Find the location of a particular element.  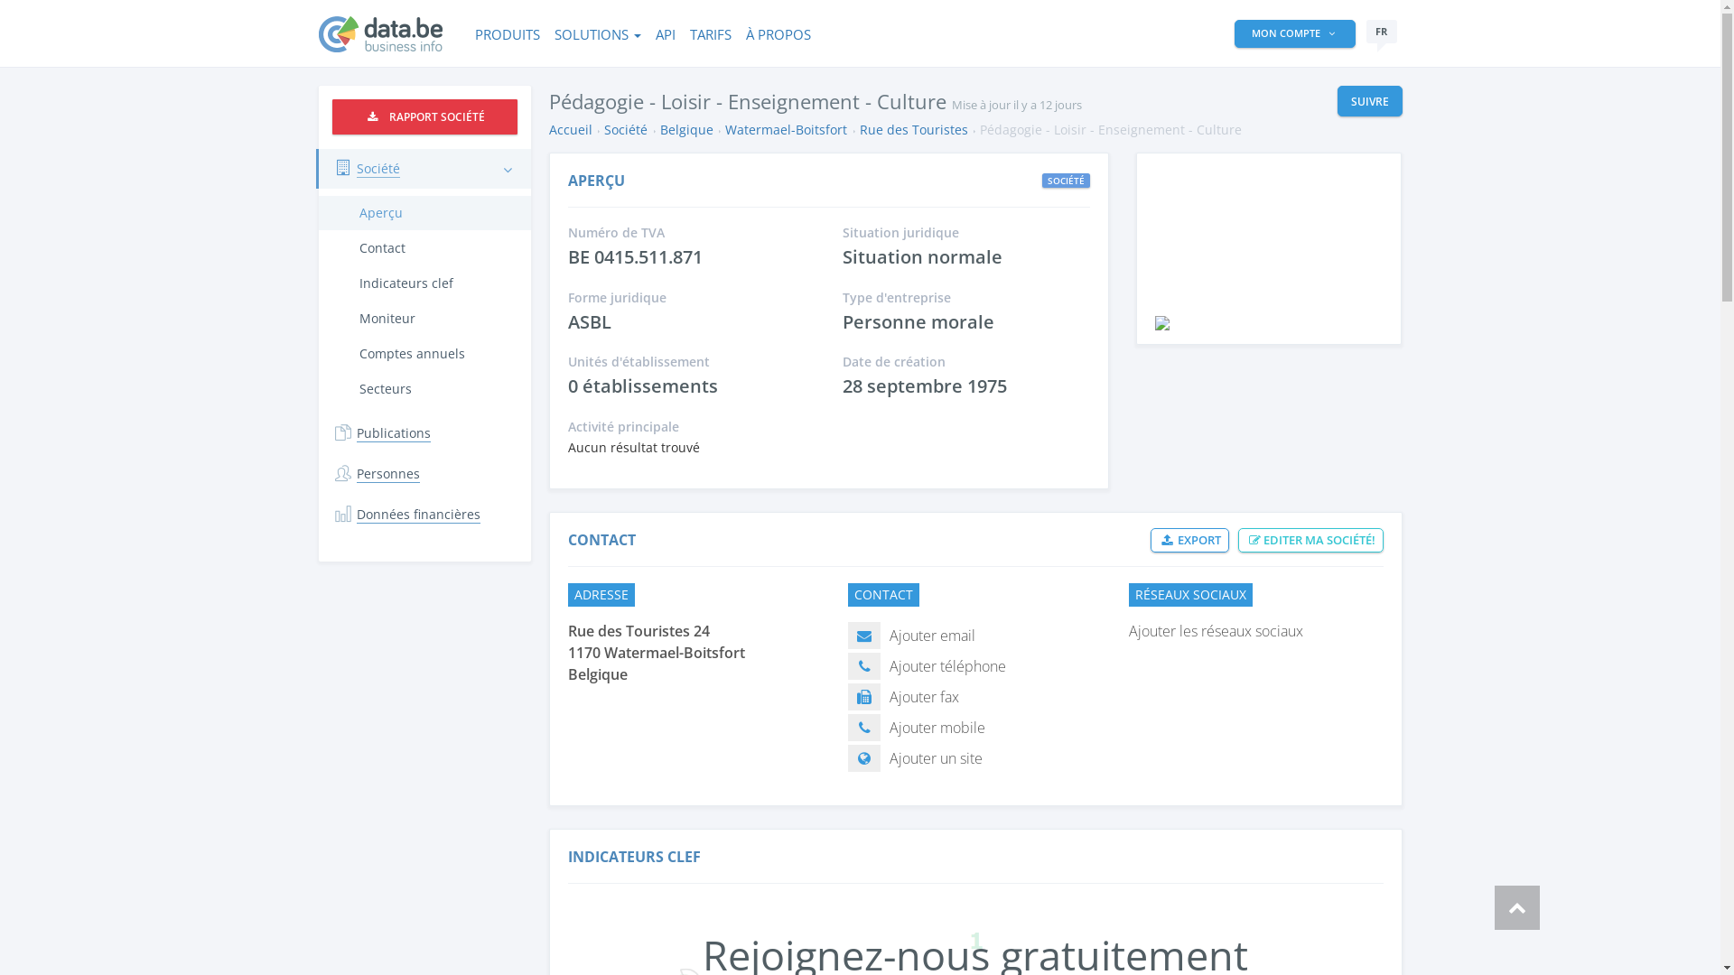

 EXPORT is located at coordinates (1190, 540).